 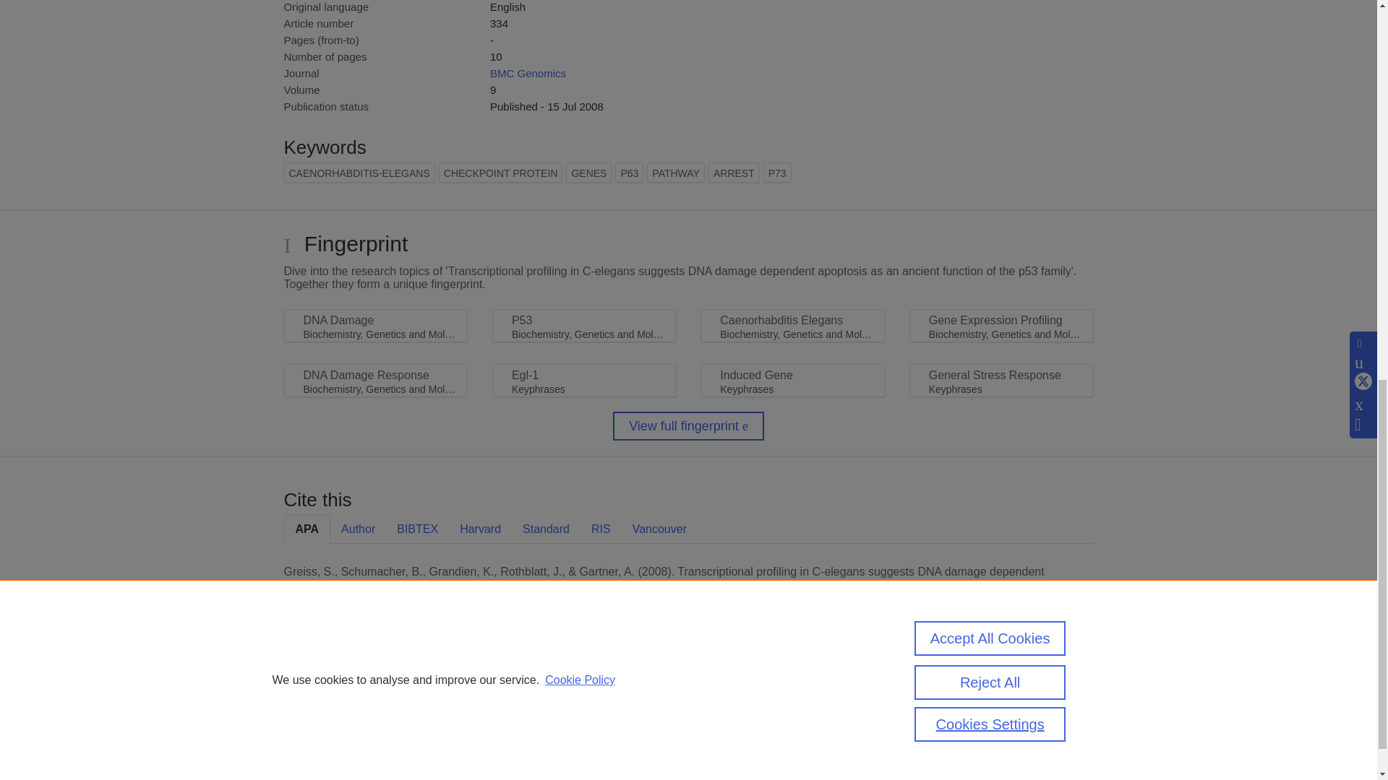 What do you see at coordinates (376, 685) in the screenshot?
I see `Scopus` at bounding box center [376, 685].